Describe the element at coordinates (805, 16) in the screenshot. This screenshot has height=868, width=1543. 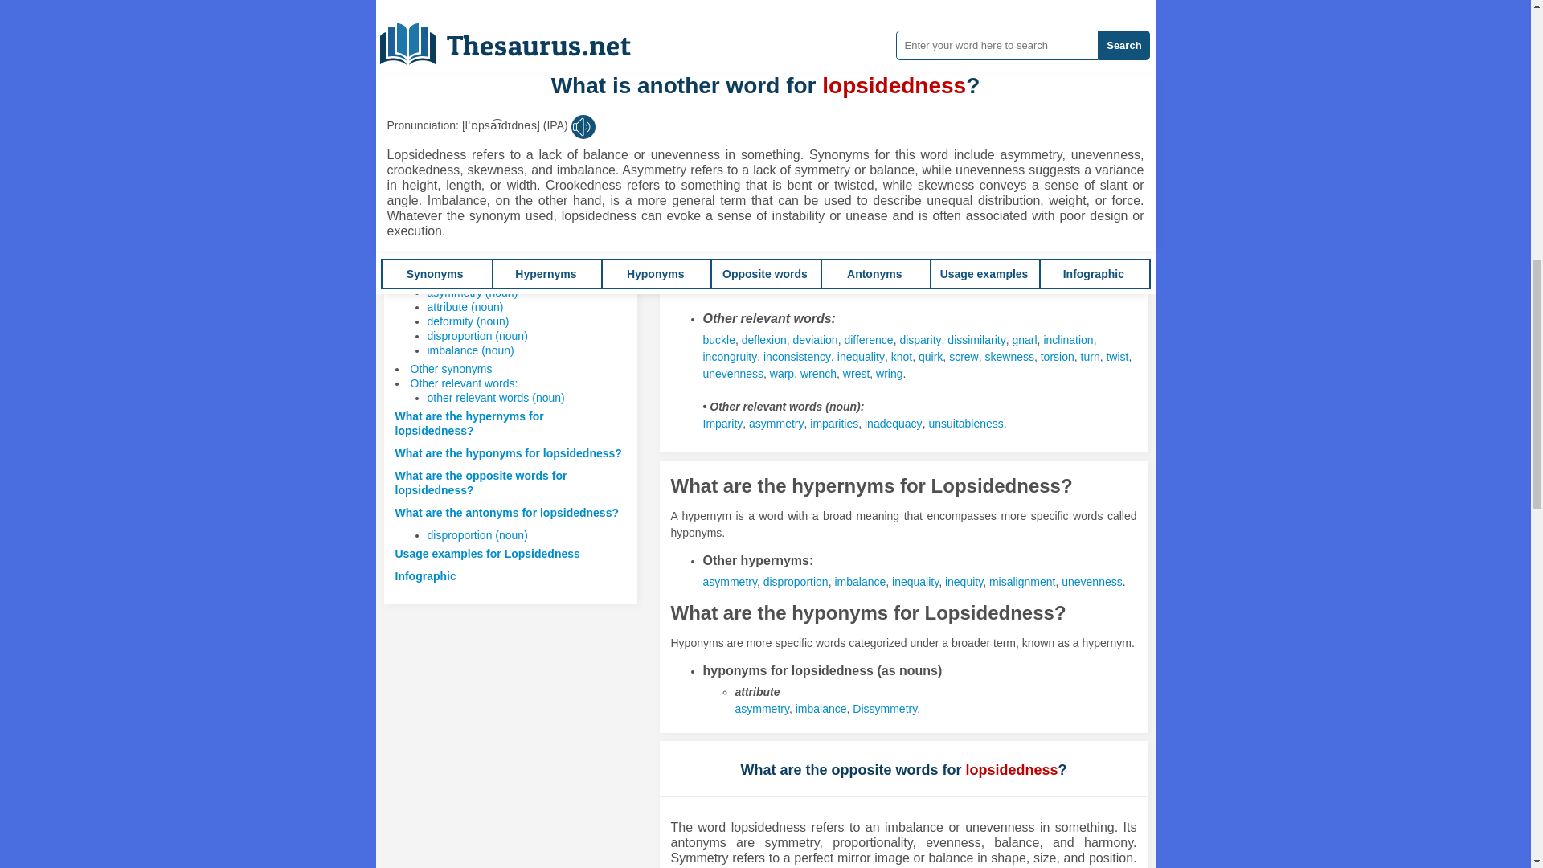
I see `Synonyms for Lopsidedness` at that location.